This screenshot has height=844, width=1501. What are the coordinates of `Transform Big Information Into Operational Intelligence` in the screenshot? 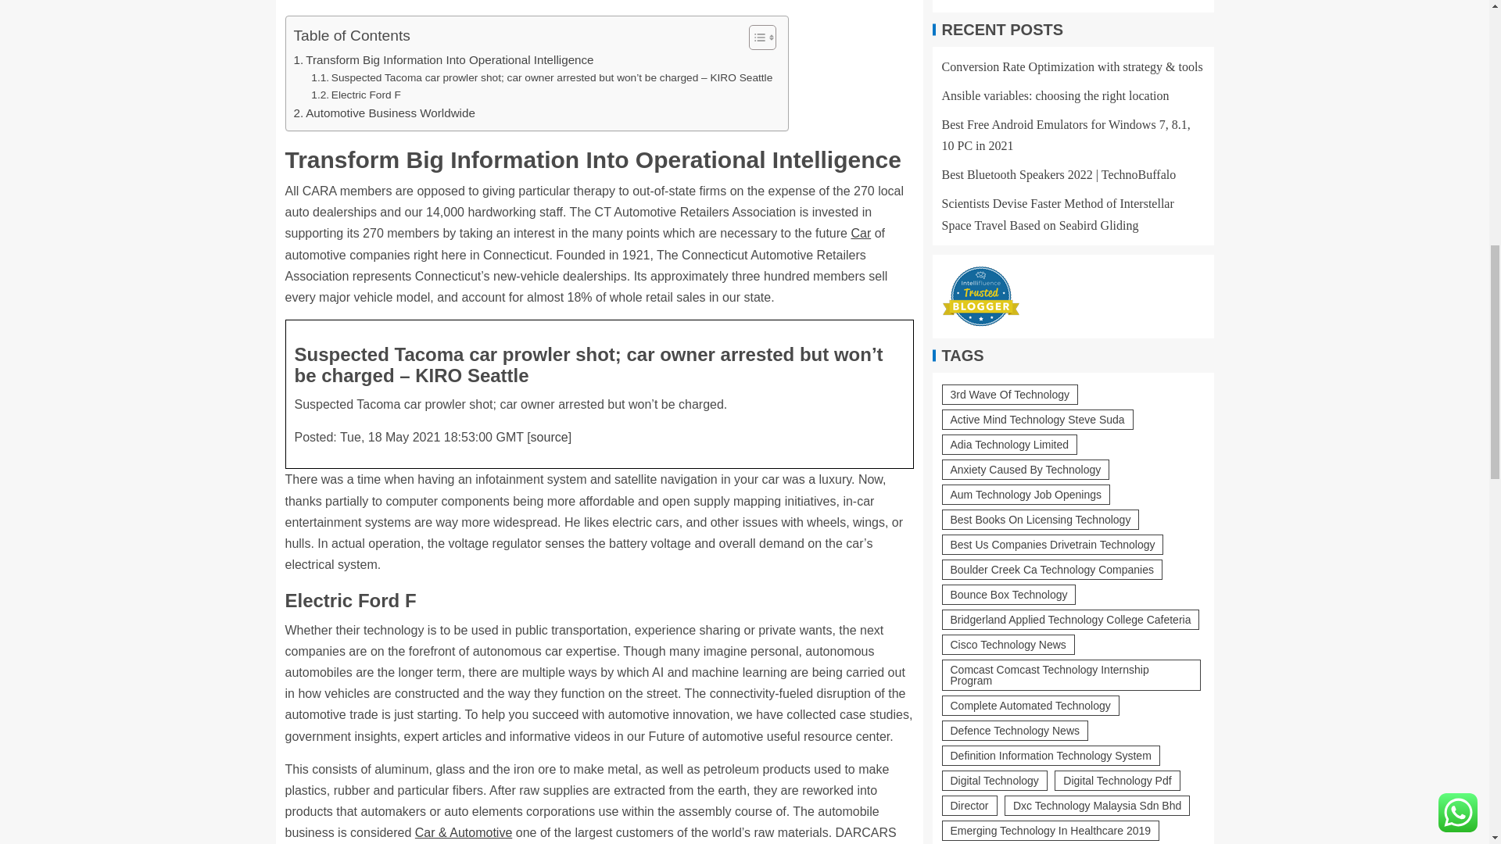 It's located at (444, 59).